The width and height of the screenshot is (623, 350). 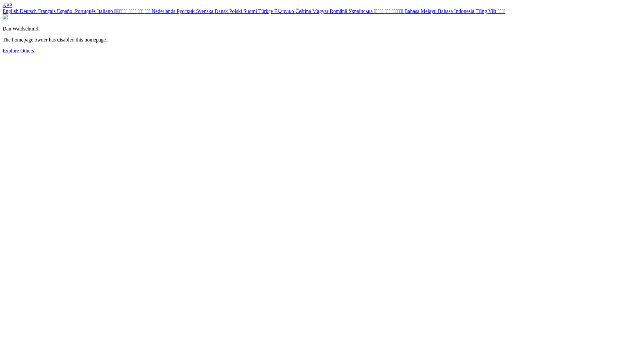 What do you see at coordinates (7, 5) in the screenshot?
I see `APP` at bounding box center [7, 5].